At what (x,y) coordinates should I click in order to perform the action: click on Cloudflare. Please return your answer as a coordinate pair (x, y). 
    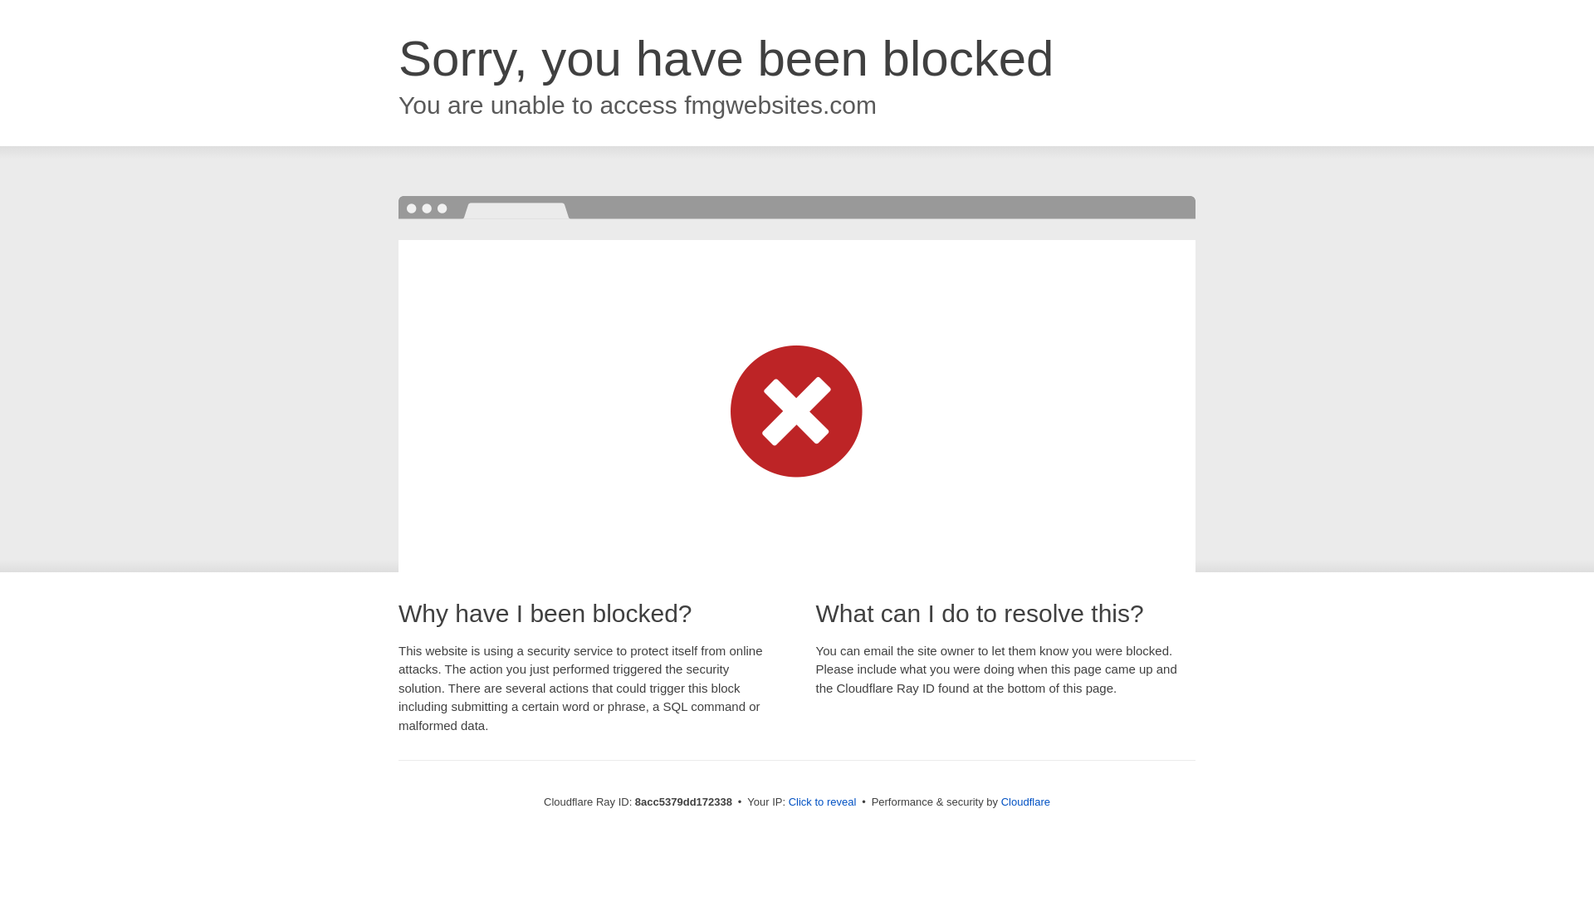
    Looking at the image, I should click on (1025, 801).